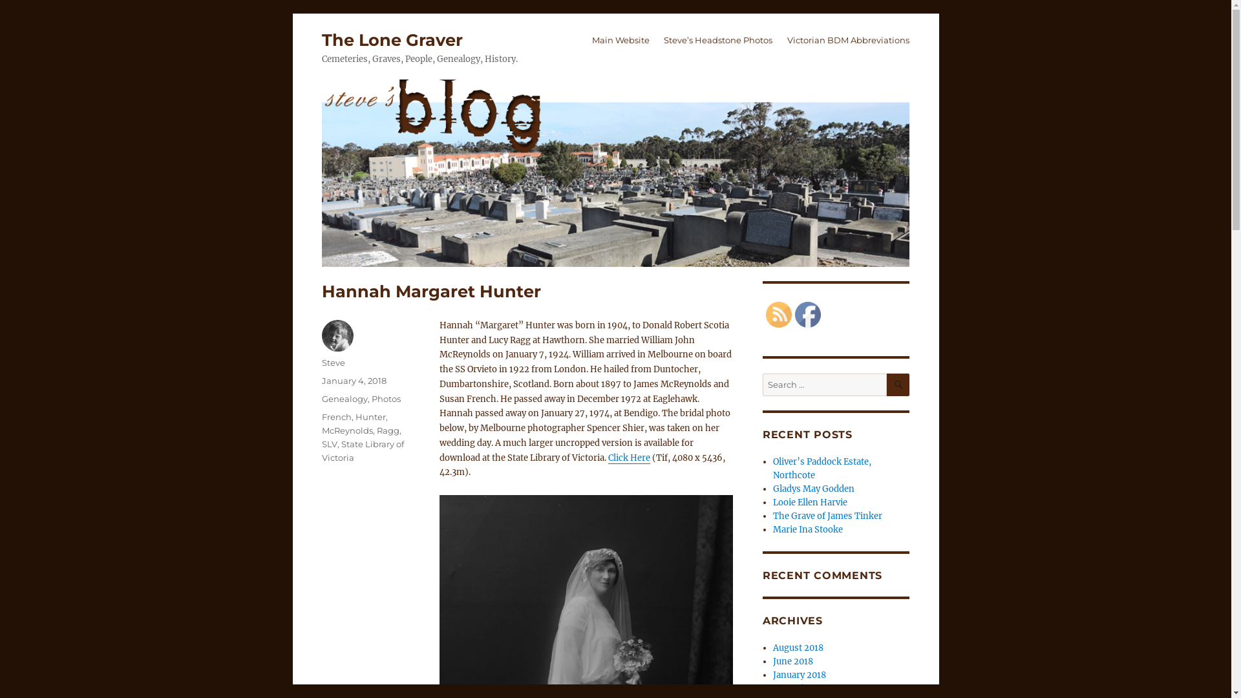 The height and width of the screenshot is (698, 1241). I want to click on January 2018, so click(800, 675).